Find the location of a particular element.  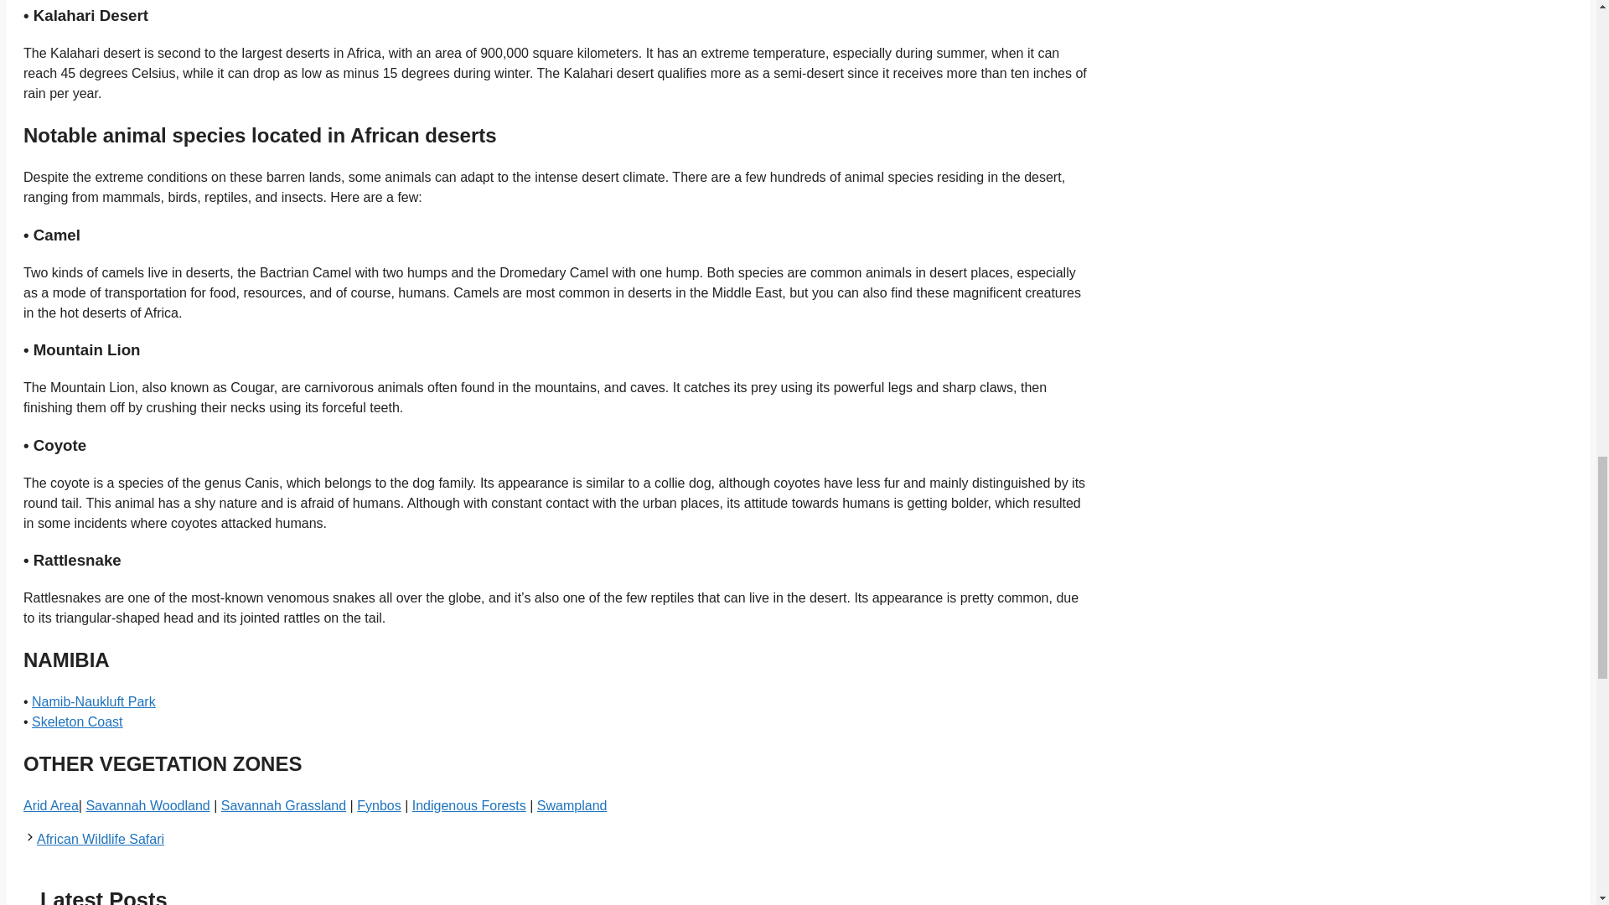

African Wildlife Safari is located at coordinates (101, 838).